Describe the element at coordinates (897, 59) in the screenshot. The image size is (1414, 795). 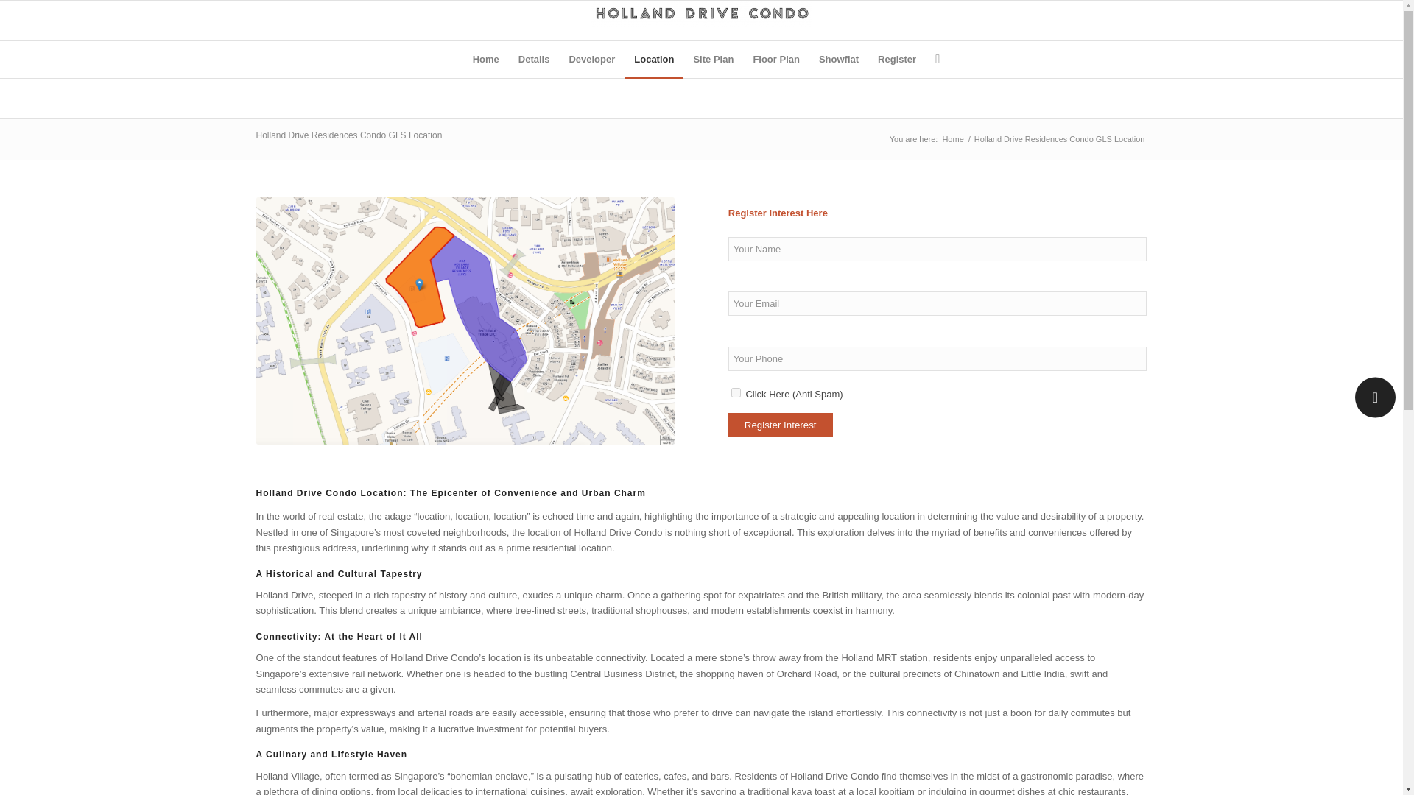
I see `Register` at that location.